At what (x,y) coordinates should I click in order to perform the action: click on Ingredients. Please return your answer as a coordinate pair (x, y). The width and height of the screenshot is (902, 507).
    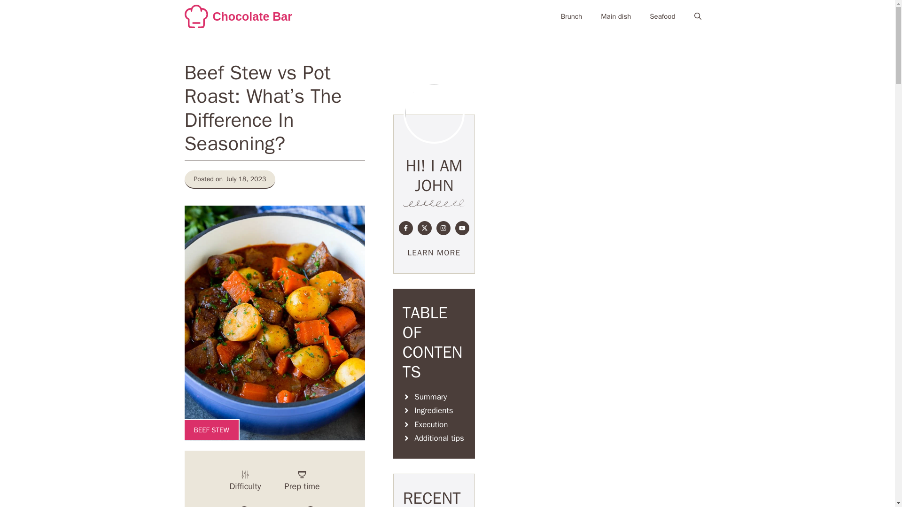
    Looking at the image, I should click on (434, 410).